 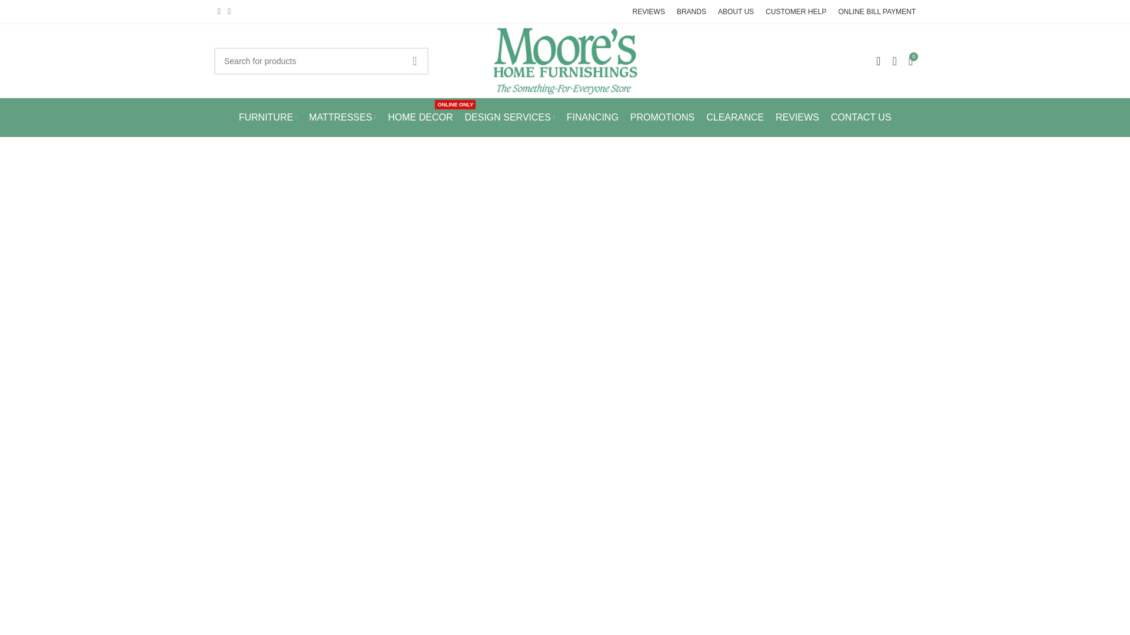 What do you see at coordinates (565, 61) in the screenshot?
I see `Dirkton Table Lamp Lighting Ashley Furniture 5` at bounding box center [565, 61].